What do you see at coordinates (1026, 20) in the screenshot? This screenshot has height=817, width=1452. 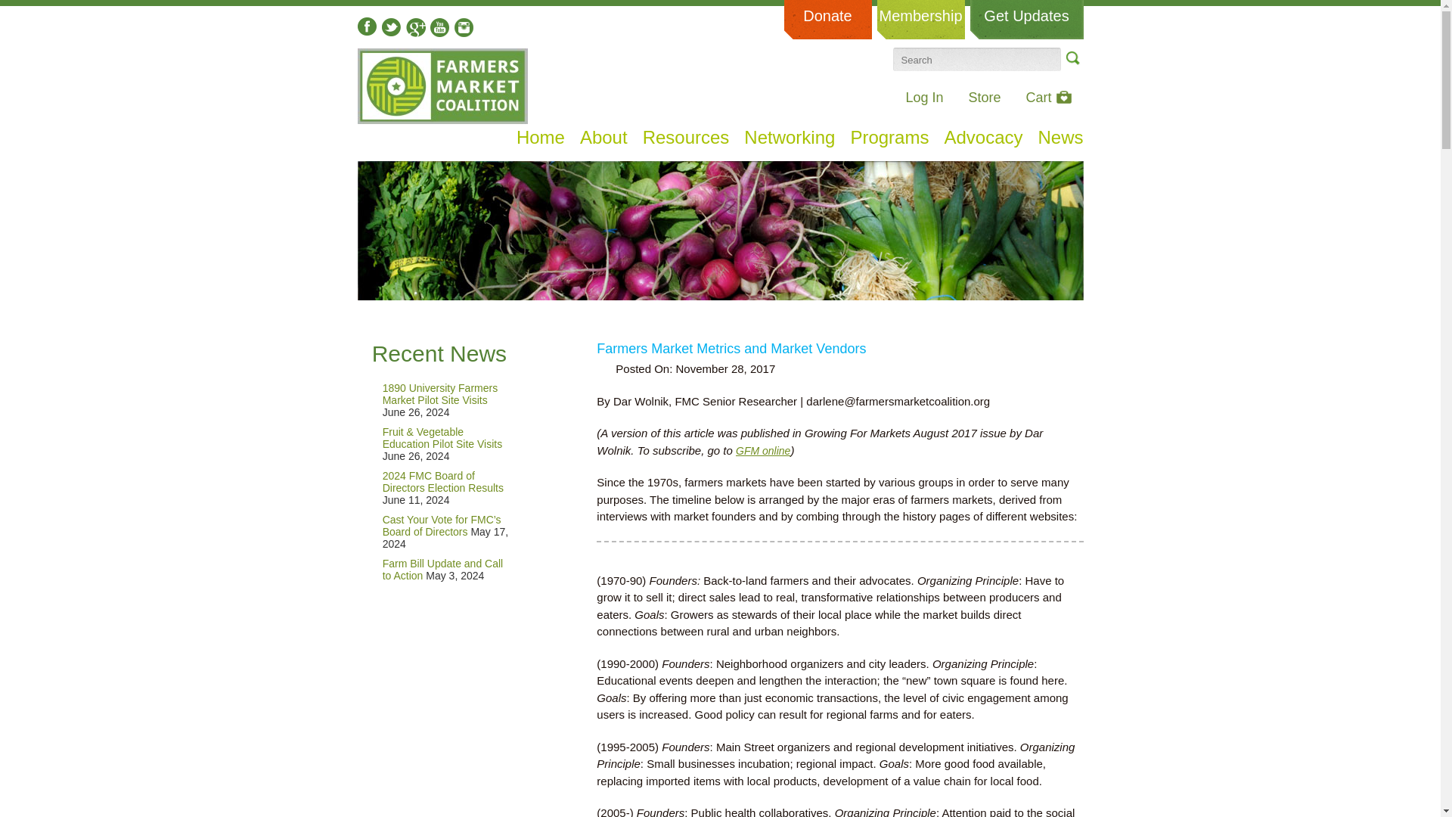 I see `Get Updates` at bounding box center [1026, 20].